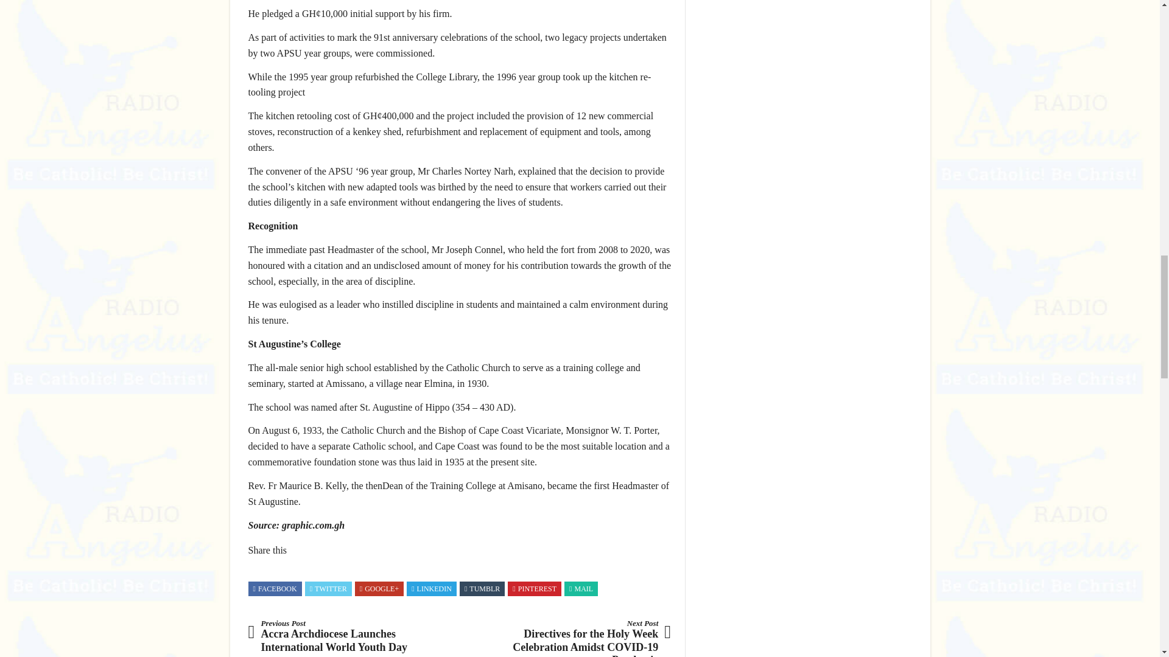 This screenshot has height=657, width=1169. Describe the element at coordinates (535, 589) in the screenshot. I see `Pinterest` at that location.